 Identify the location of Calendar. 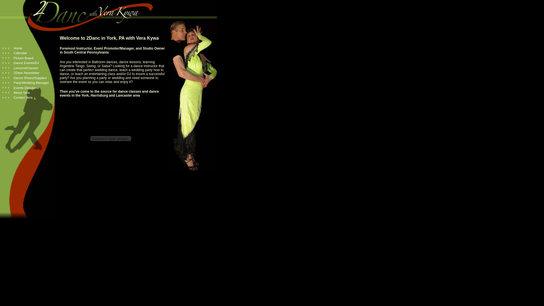
(15, 53).